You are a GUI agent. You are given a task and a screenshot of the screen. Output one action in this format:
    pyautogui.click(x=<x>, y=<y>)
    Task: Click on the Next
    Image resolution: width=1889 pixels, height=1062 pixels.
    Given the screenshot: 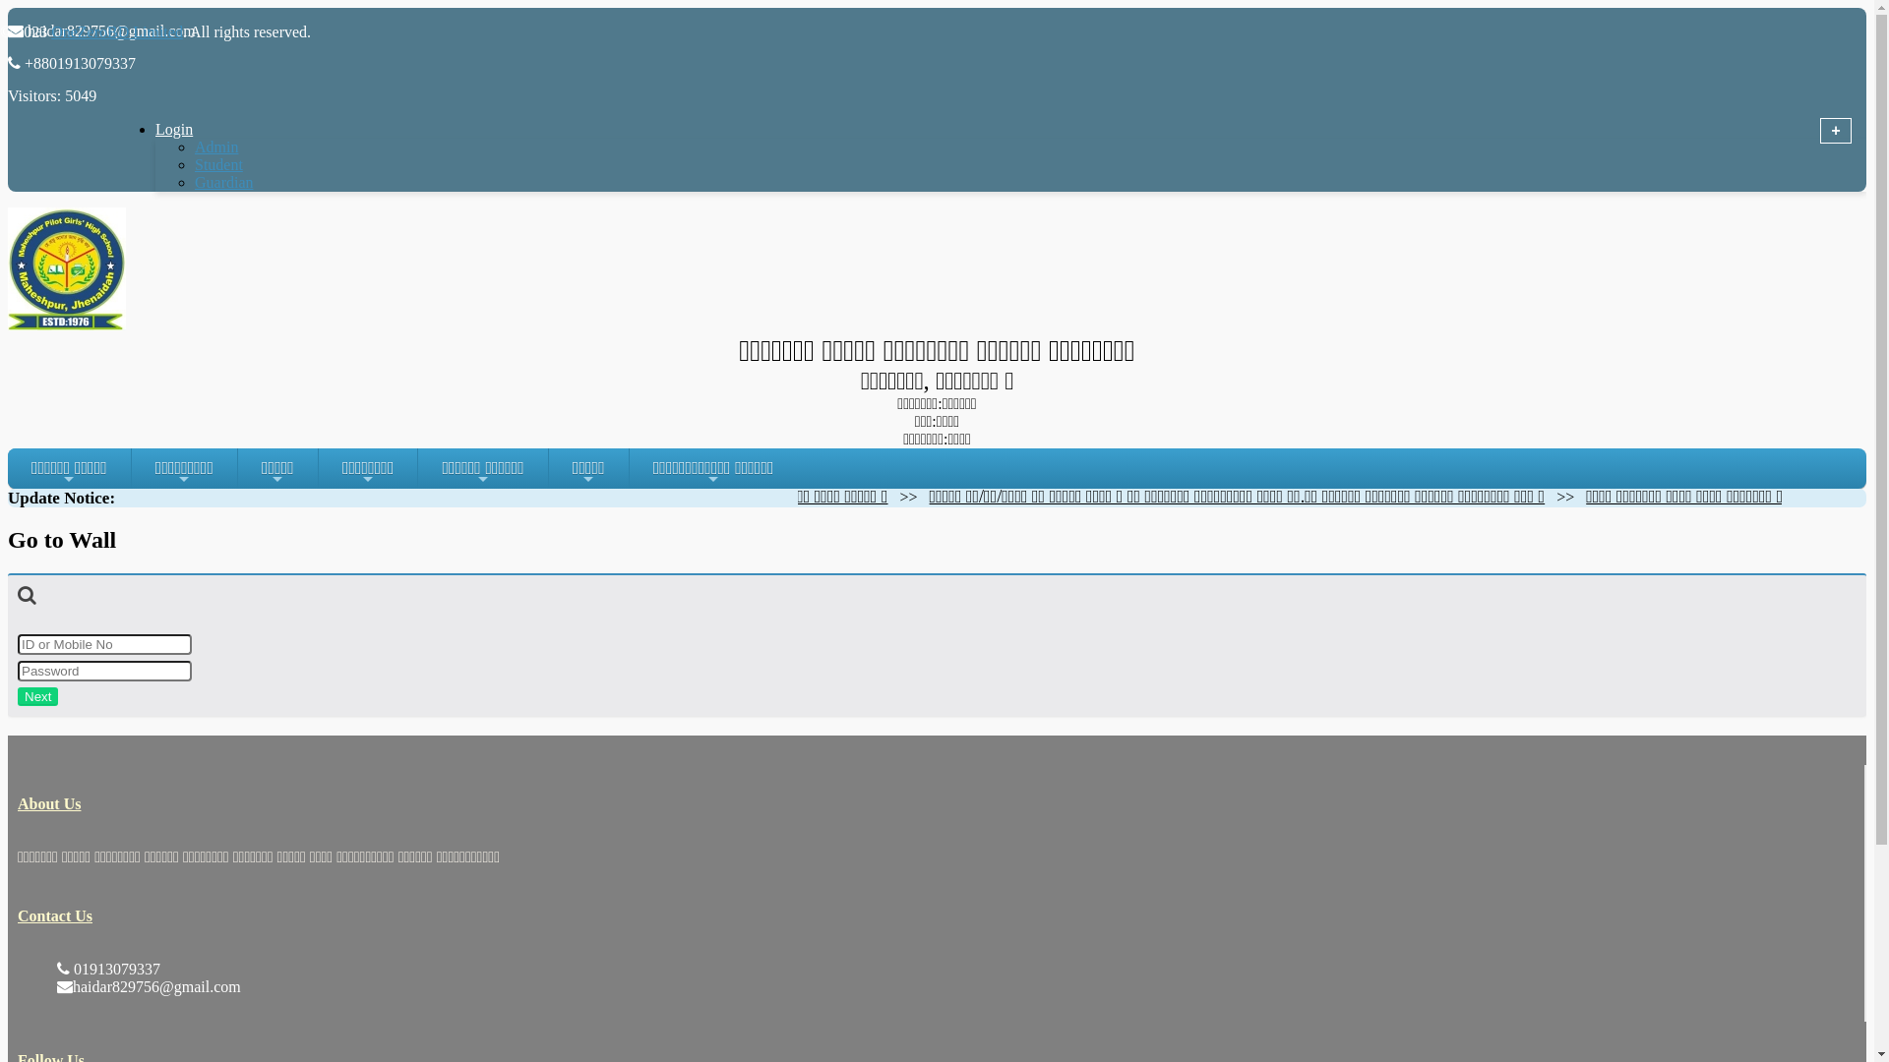 What is the action you would take?
    pyautogui.click(x=37, y=696)
    